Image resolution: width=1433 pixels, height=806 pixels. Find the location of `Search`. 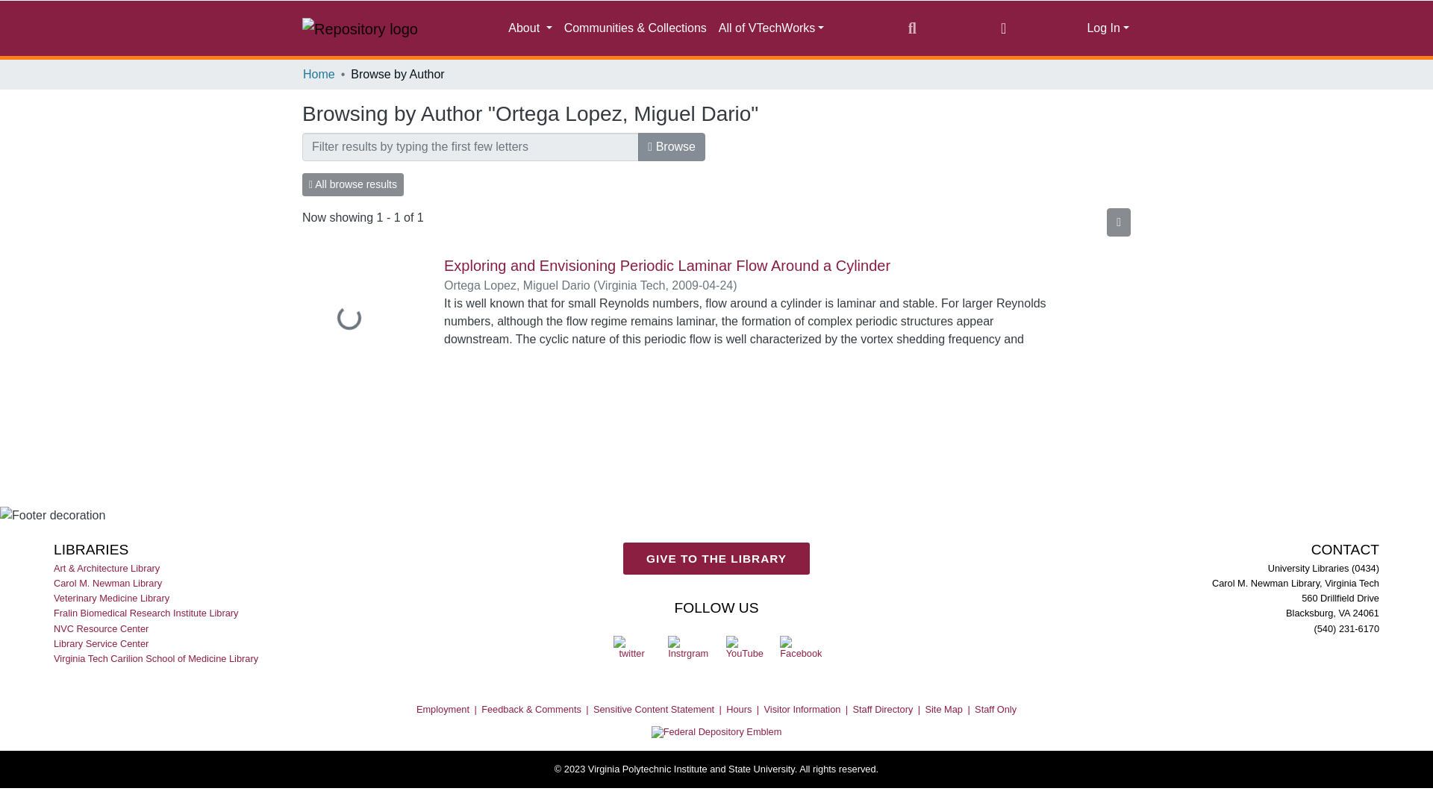

Search is located at coordinates (912, 28).